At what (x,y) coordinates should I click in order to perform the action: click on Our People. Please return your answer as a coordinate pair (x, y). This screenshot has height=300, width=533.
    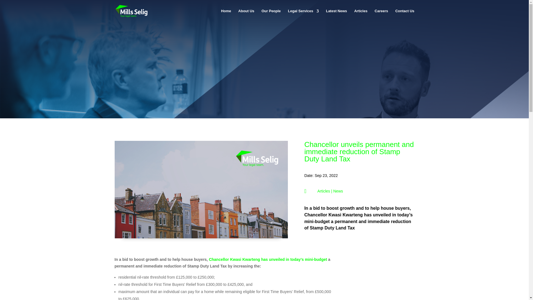
    Looking at the image, I should click on (271, 16).